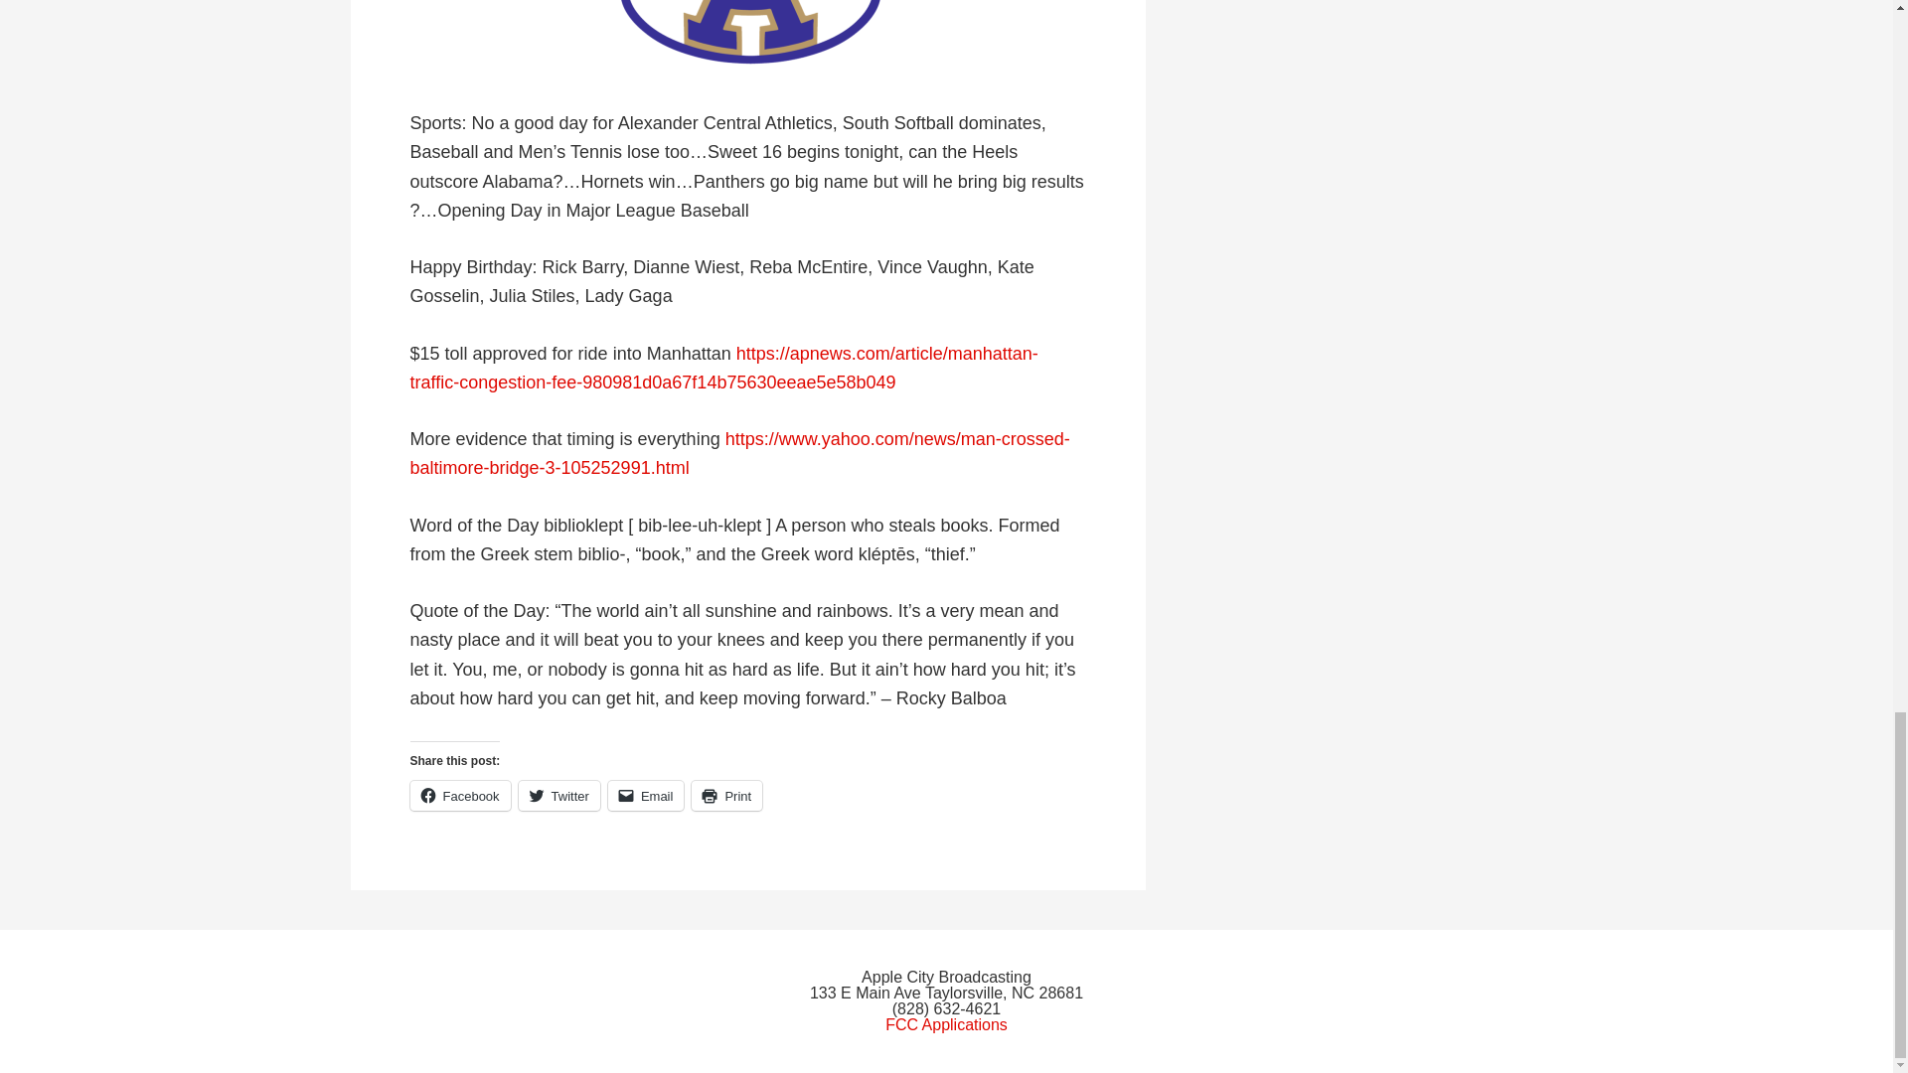 Image resolution: width=1908 pixels, height=1073 pixels. Describe the element at coordinates (459, 796) in the screenshot. I see `Facebook` at that location.